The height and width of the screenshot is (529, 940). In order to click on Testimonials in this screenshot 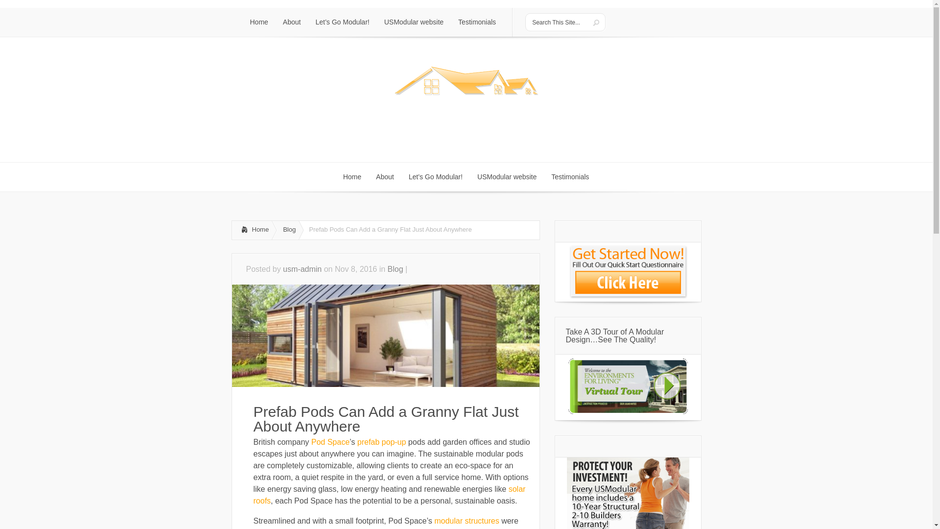, I will do `click(570, 176)`.